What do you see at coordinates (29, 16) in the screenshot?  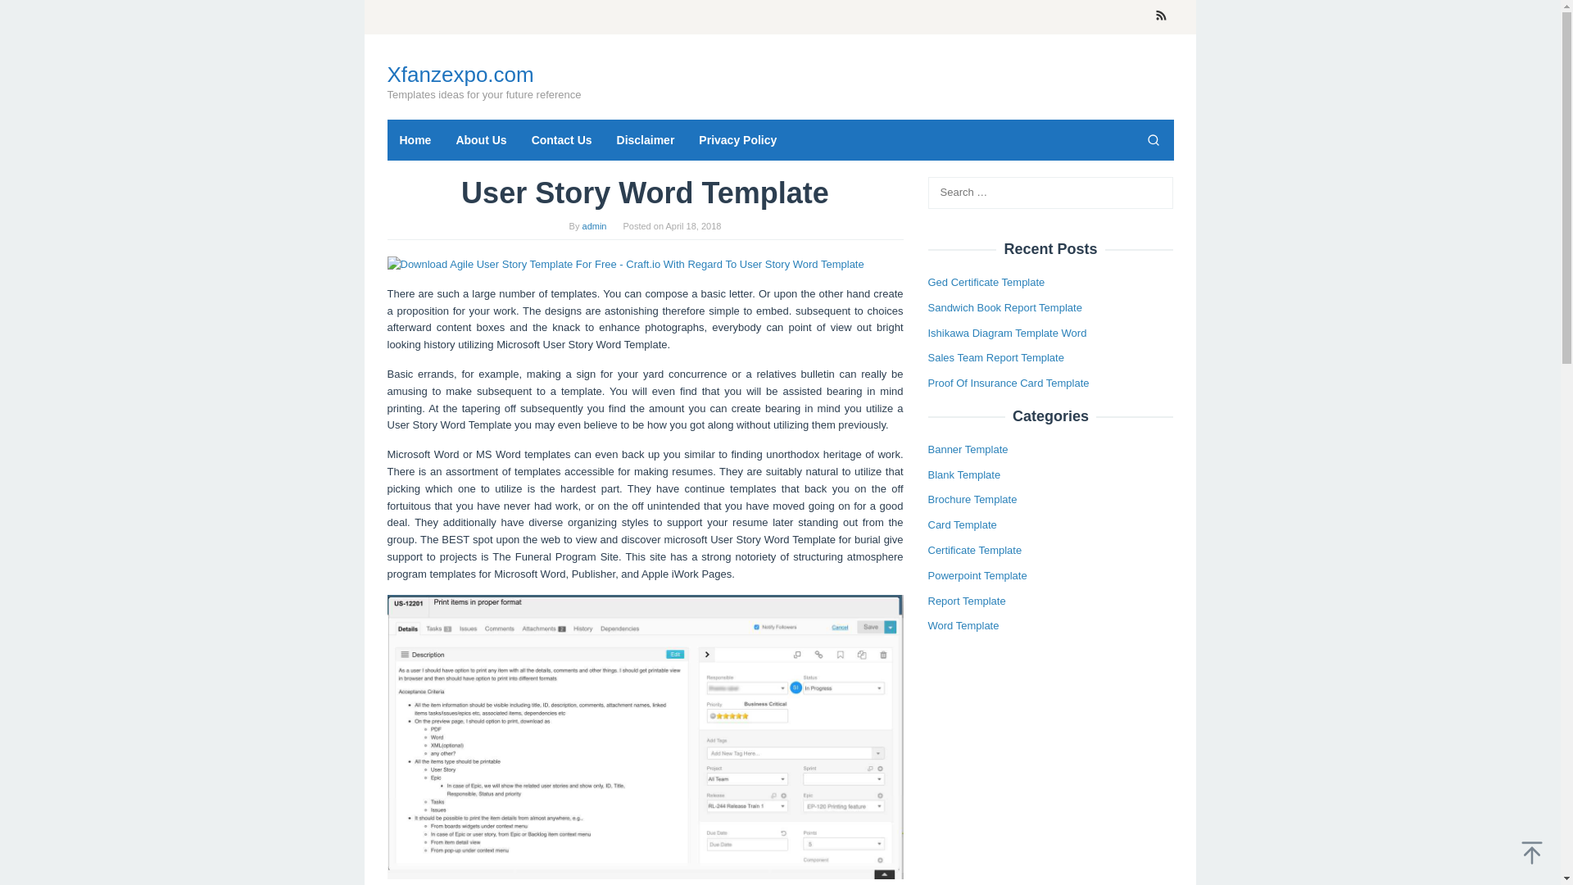 I see `Search` at bounding box center [29, 16].